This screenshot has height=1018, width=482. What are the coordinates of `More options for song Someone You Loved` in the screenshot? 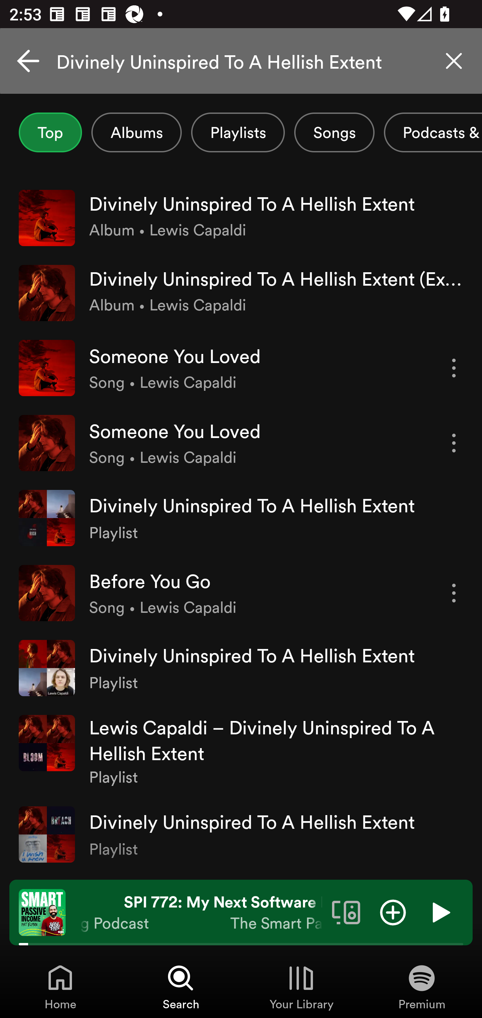 It's located at (454, 368).